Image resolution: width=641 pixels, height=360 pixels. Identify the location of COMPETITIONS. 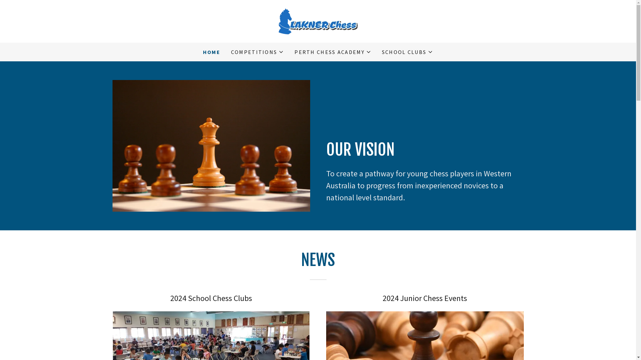
(257, 52).